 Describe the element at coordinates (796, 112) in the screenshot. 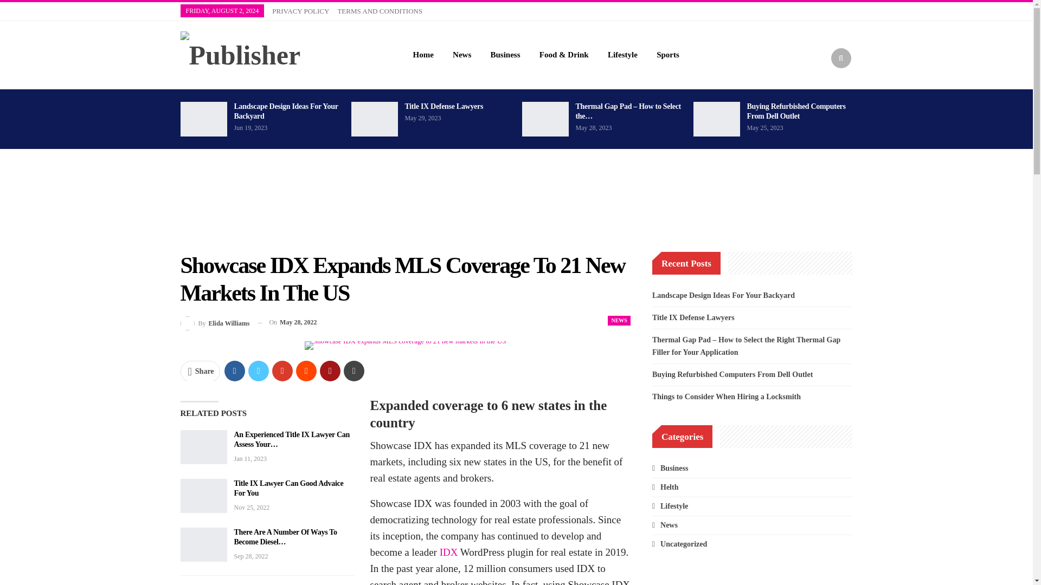

I see `Buying Refurbished Computers From Dell Outlet` at that location.